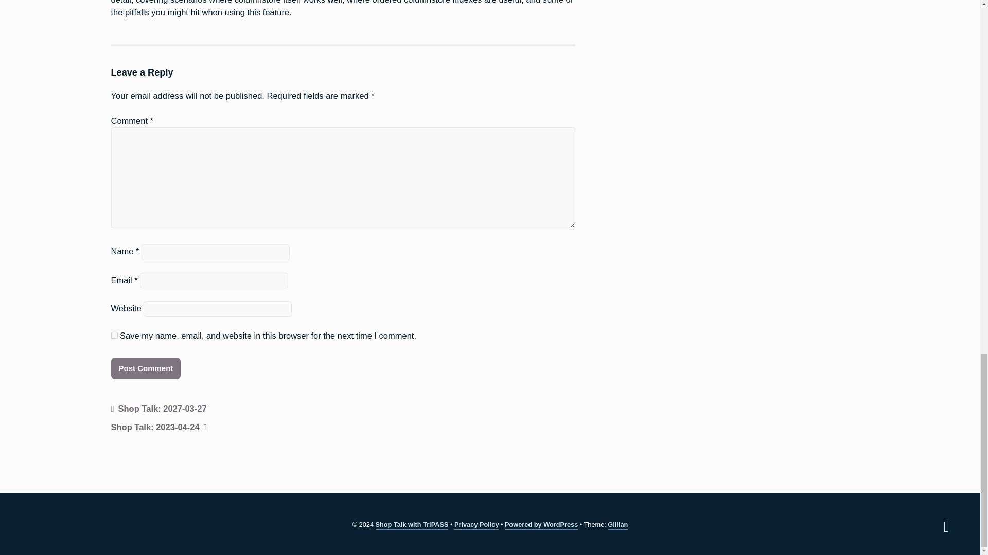 The image size is (988, 555). Describe the element at coordinates (477, 525) in the screenshot. I see `Privacy Policy` at that location.